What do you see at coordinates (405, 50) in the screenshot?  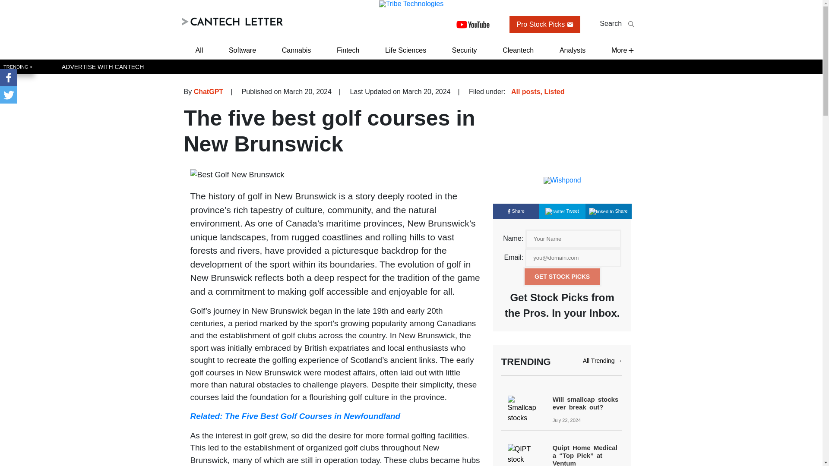 I see `Life Sciences` at bounding box center [405, 50].